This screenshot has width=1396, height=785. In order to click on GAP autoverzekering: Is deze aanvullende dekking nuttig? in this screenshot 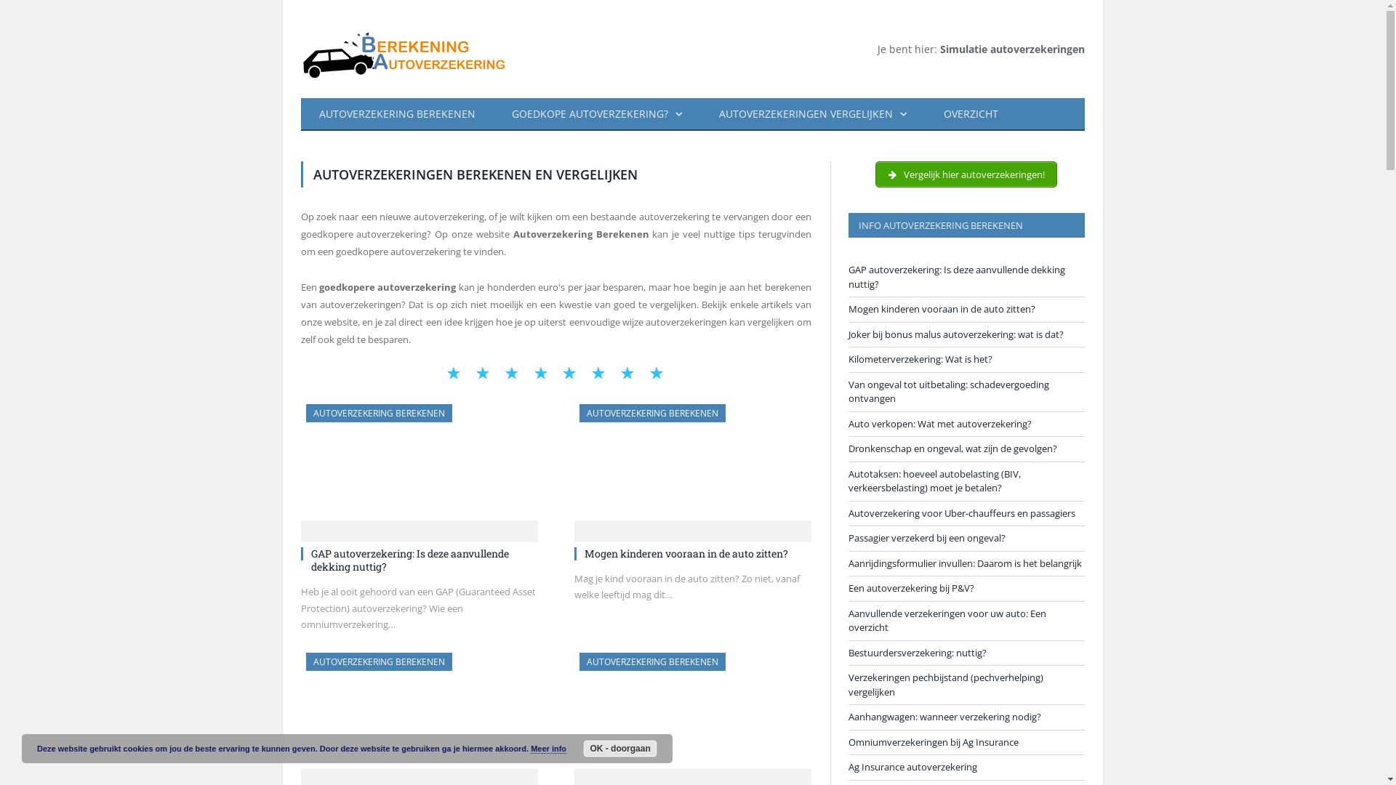, I will do `click(420, 467)`.